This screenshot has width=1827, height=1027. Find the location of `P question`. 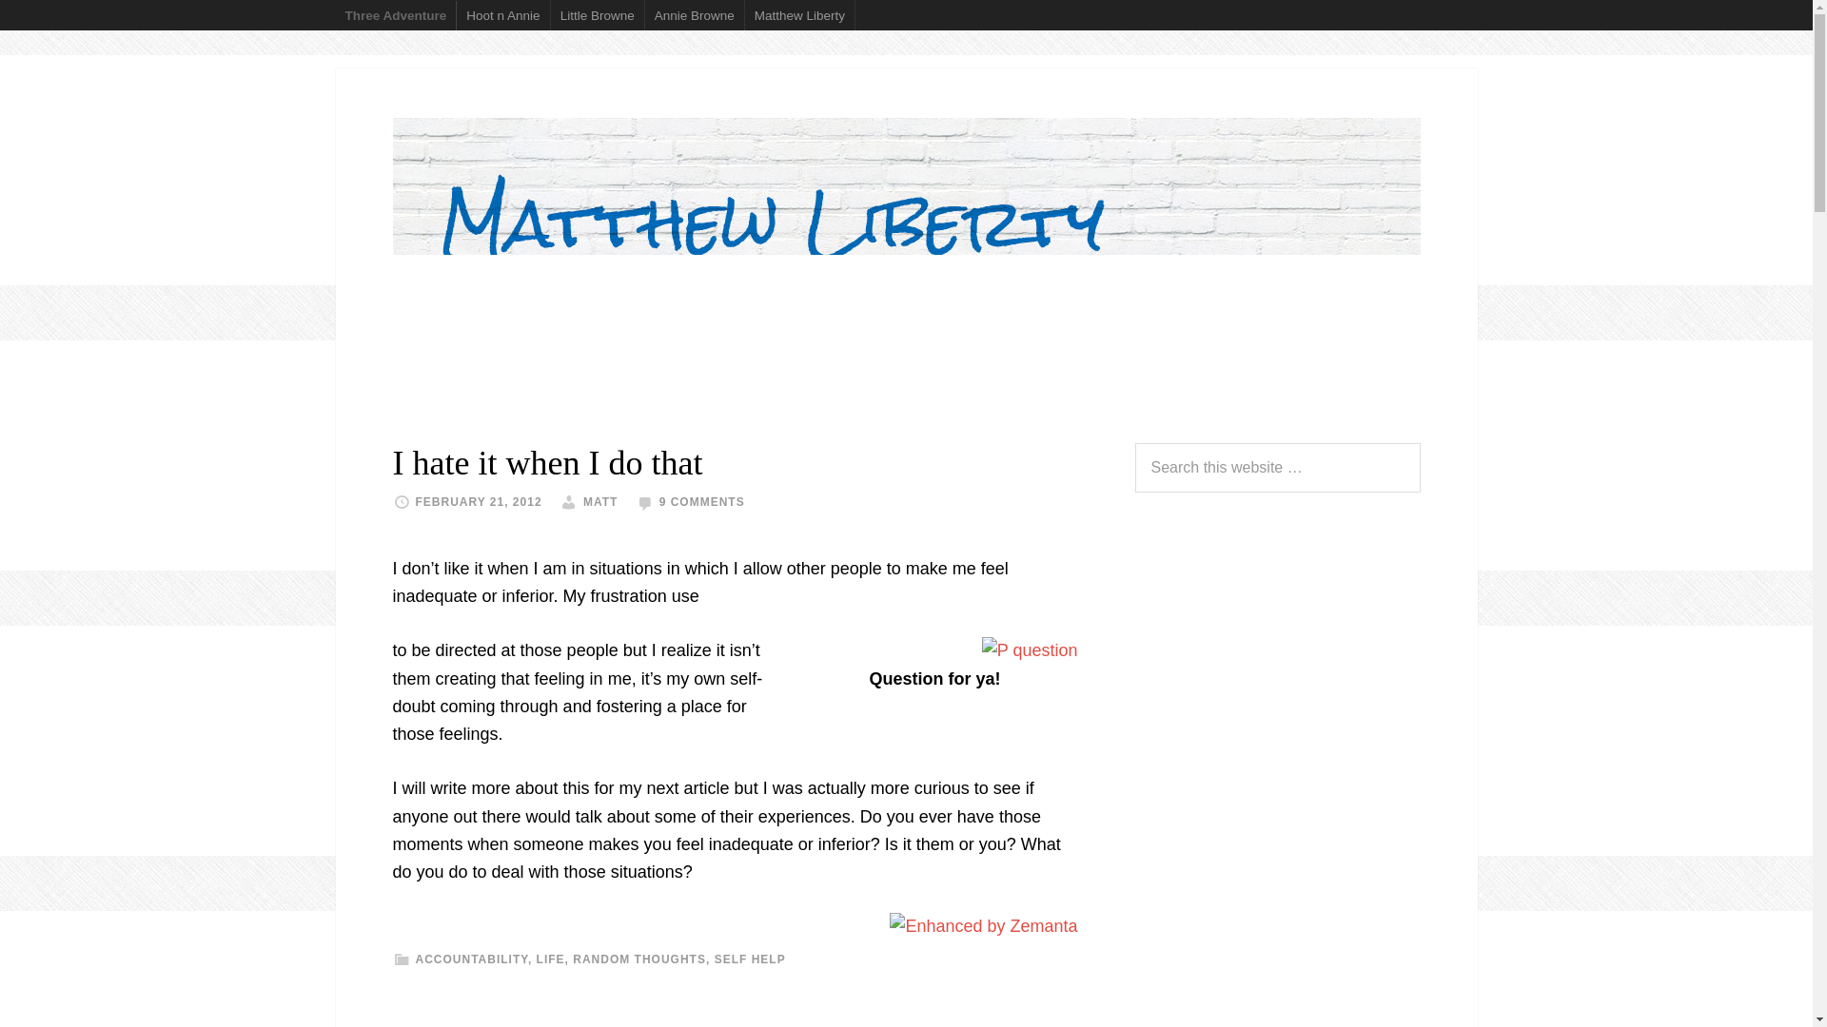

P question is located at coordinates (1030, 650).